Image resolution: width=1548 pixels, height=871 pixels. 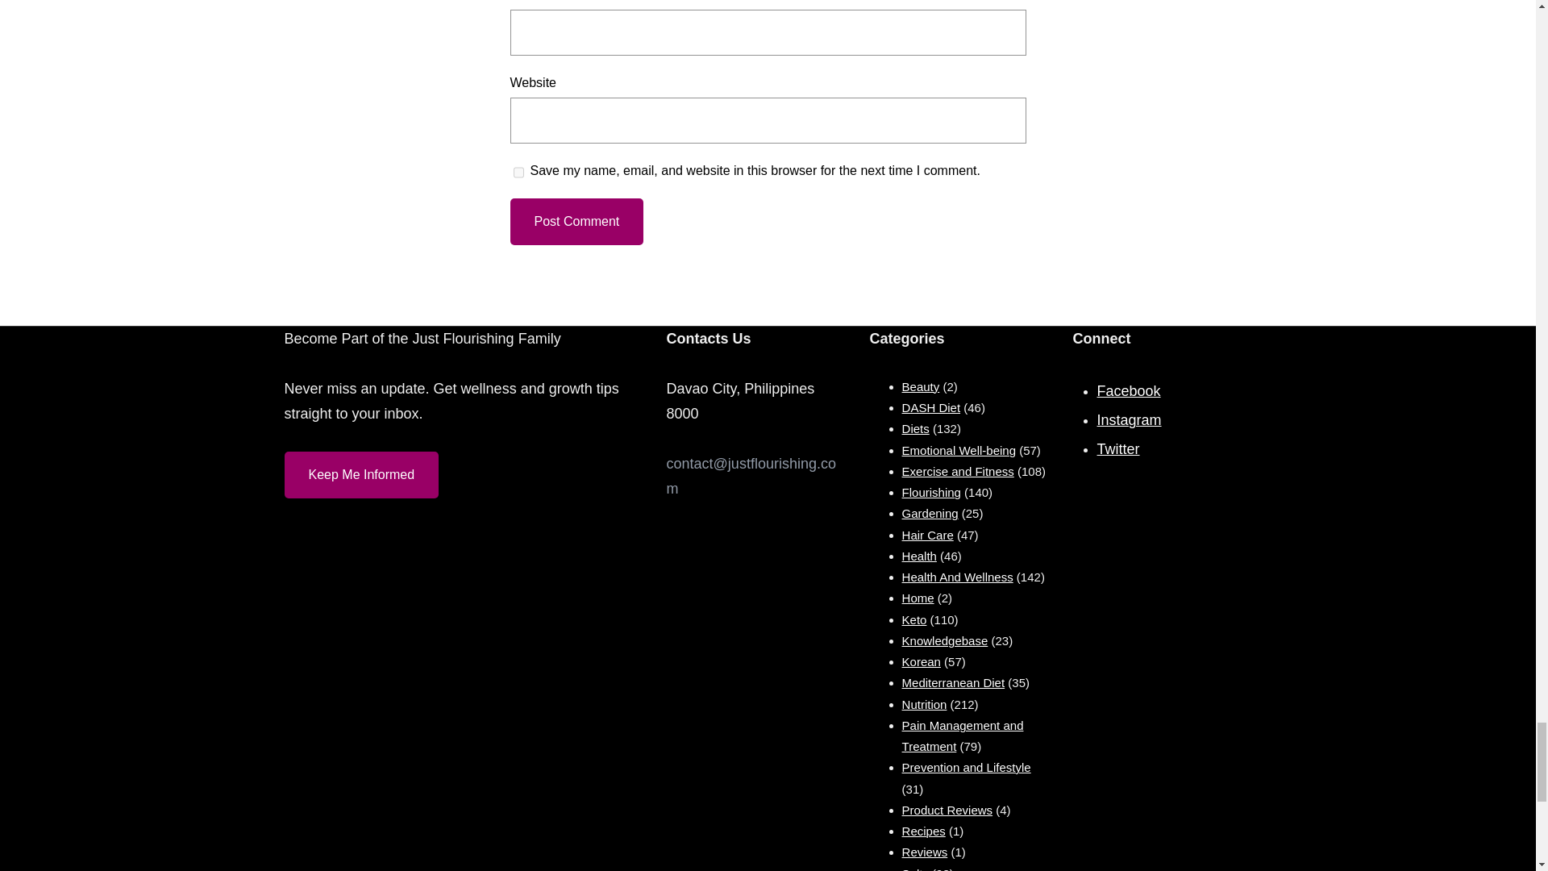 What do you see at coordinates (927, 534) in the screenshot?
I see `Hair Care` at bounding box center [927, 534].